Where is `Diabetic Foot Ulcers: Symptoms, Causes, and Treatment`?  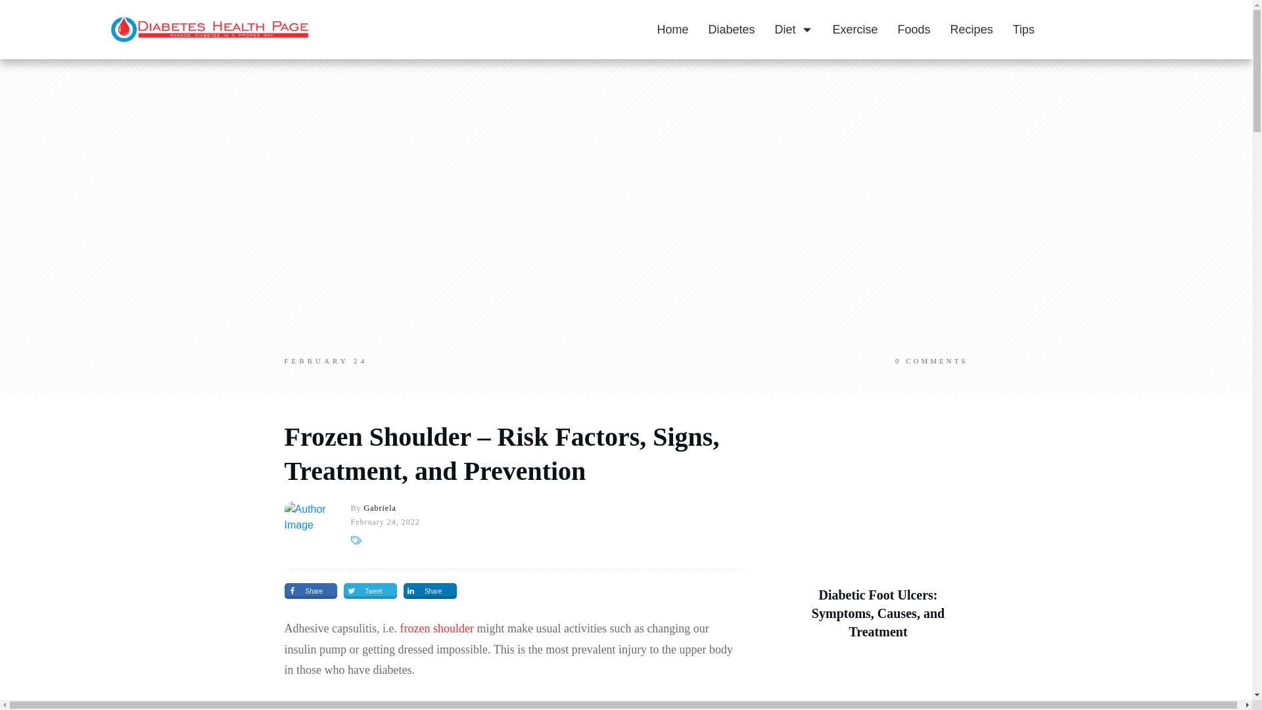 Diabetic Foot Ulcers: Symptoms, Causes, and Treatment is located at coordinates (877, 613).